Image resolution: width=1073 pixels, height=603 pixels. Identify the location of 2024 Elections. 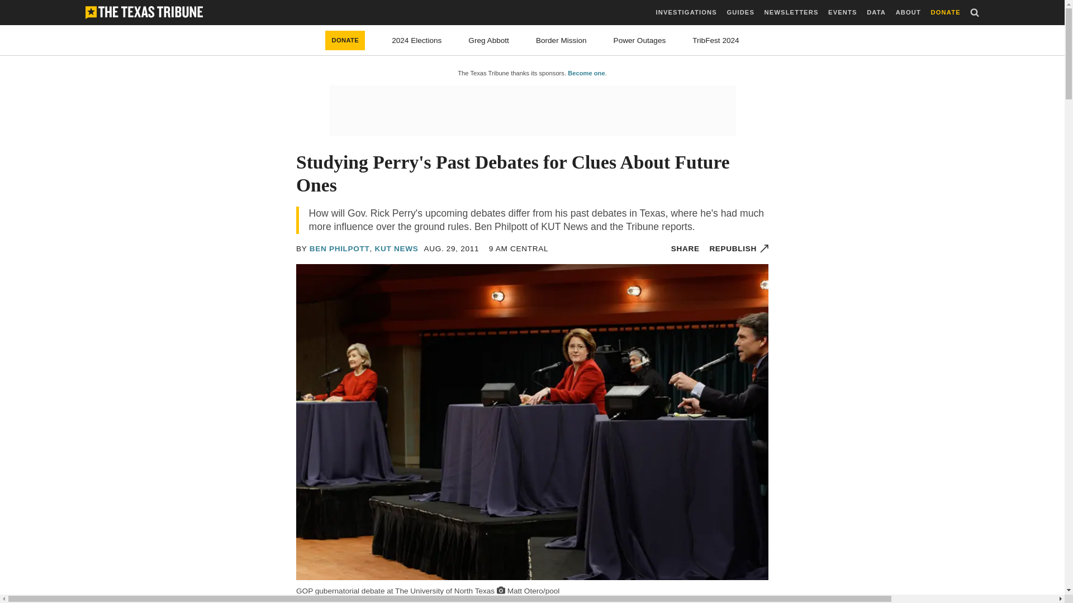
(416, 40).